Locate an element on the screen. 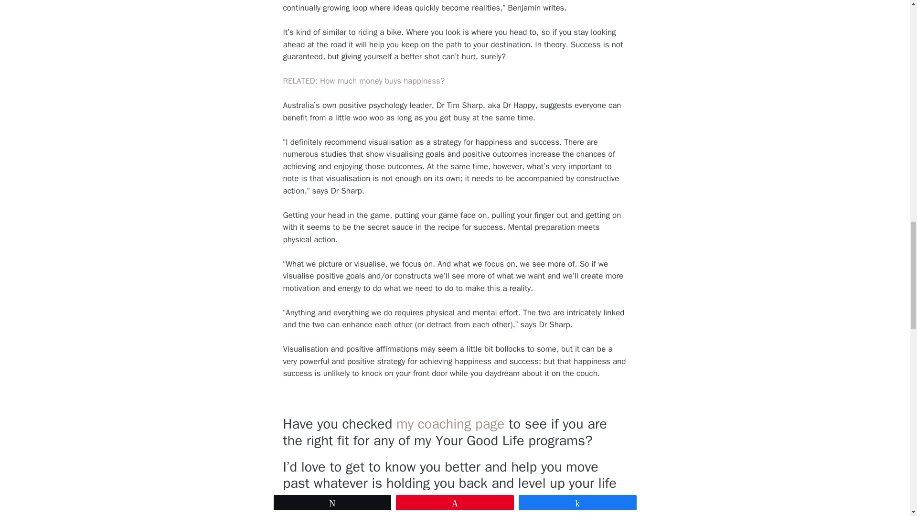 This screenshot has width=917, height=516. my coaching page is located at coordinates (452, 424).